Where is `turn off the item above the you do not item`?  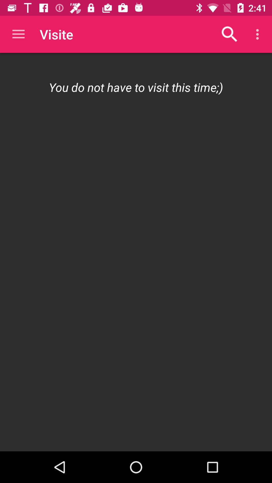 turn off the item above the you do not item is located at coordinates (18, 34).